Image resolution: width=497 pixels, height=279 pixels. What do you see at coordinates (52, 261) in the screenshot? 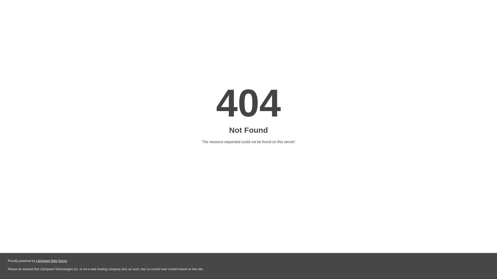
I see `LiteSpeed Web Server` at bounding box center [52, 261].